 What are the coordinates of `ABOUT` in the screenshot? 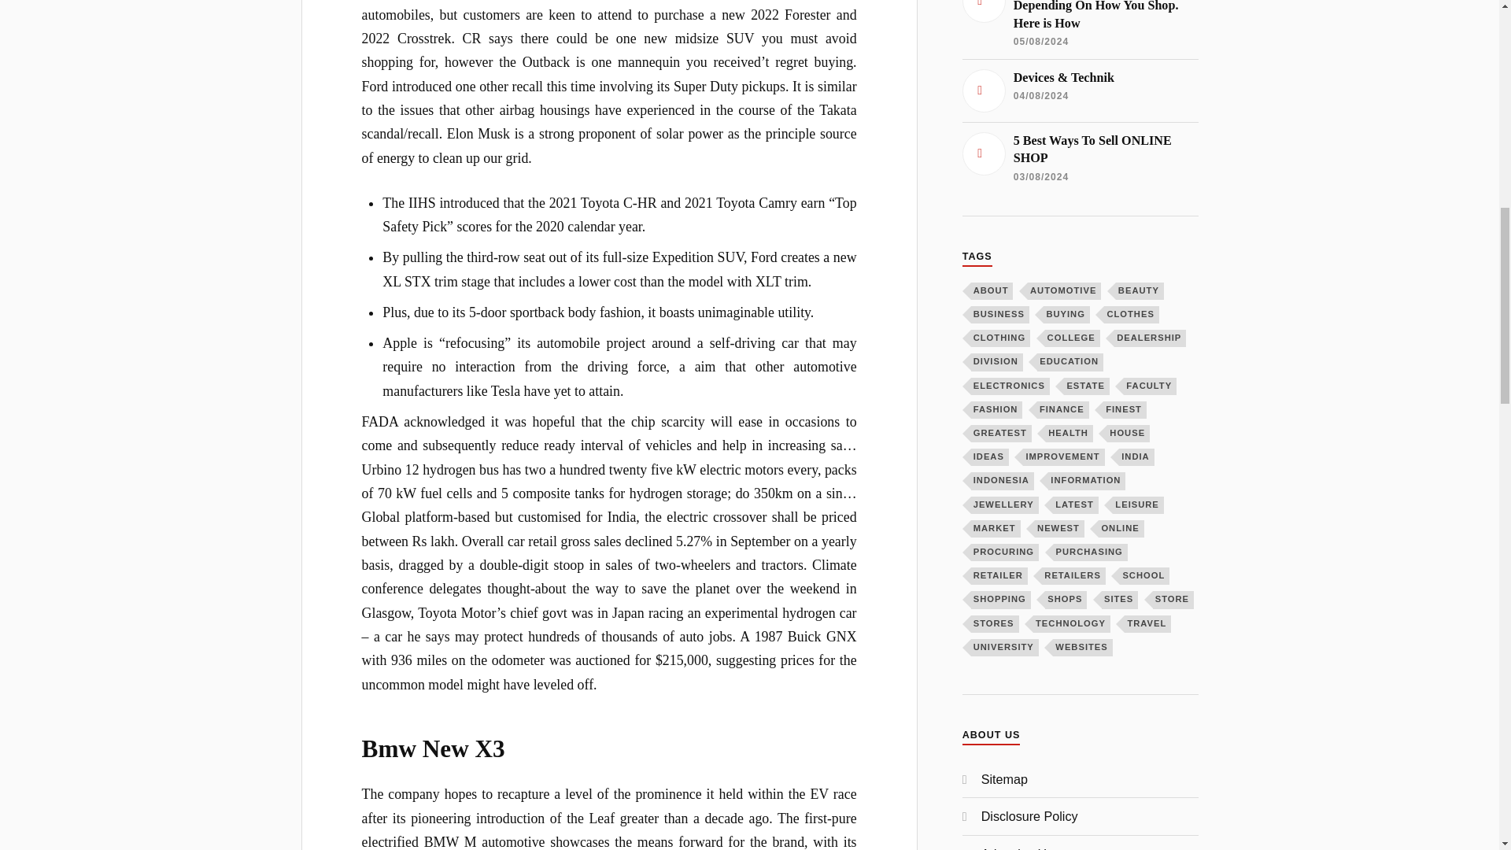 It's located at (992, 291).